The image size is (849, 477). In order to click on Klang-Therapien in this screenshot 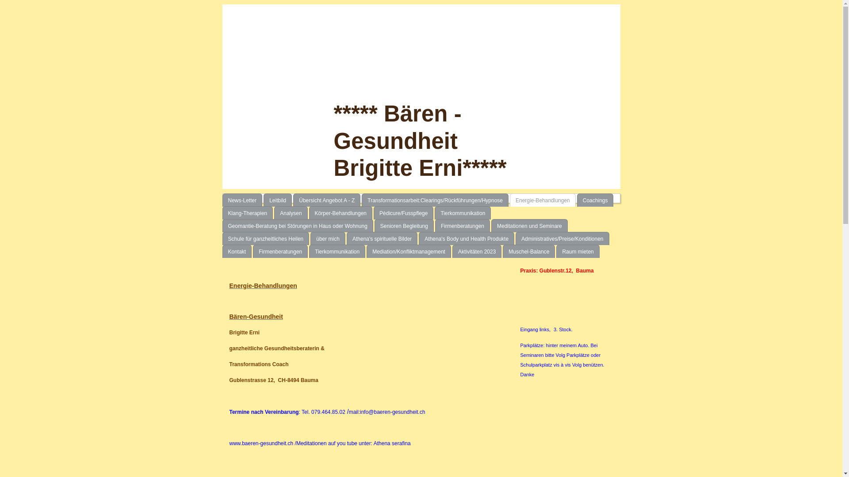, I will do `click(248, 213)`.